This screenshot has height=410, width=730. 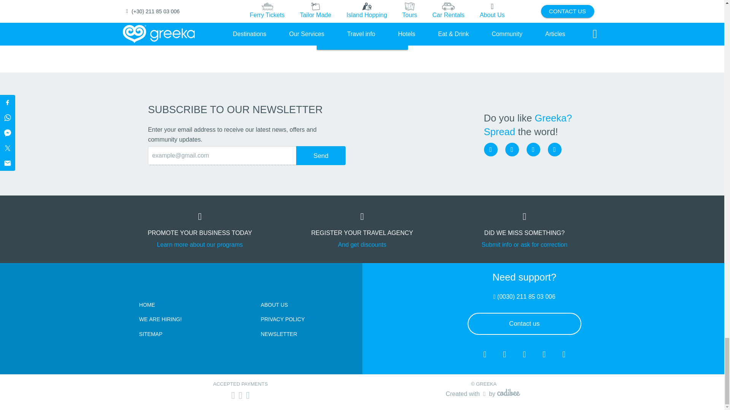 What do you see at coordinates (321, 156) in the screenshot?
I see `Send` at bounding box center [321, 156].